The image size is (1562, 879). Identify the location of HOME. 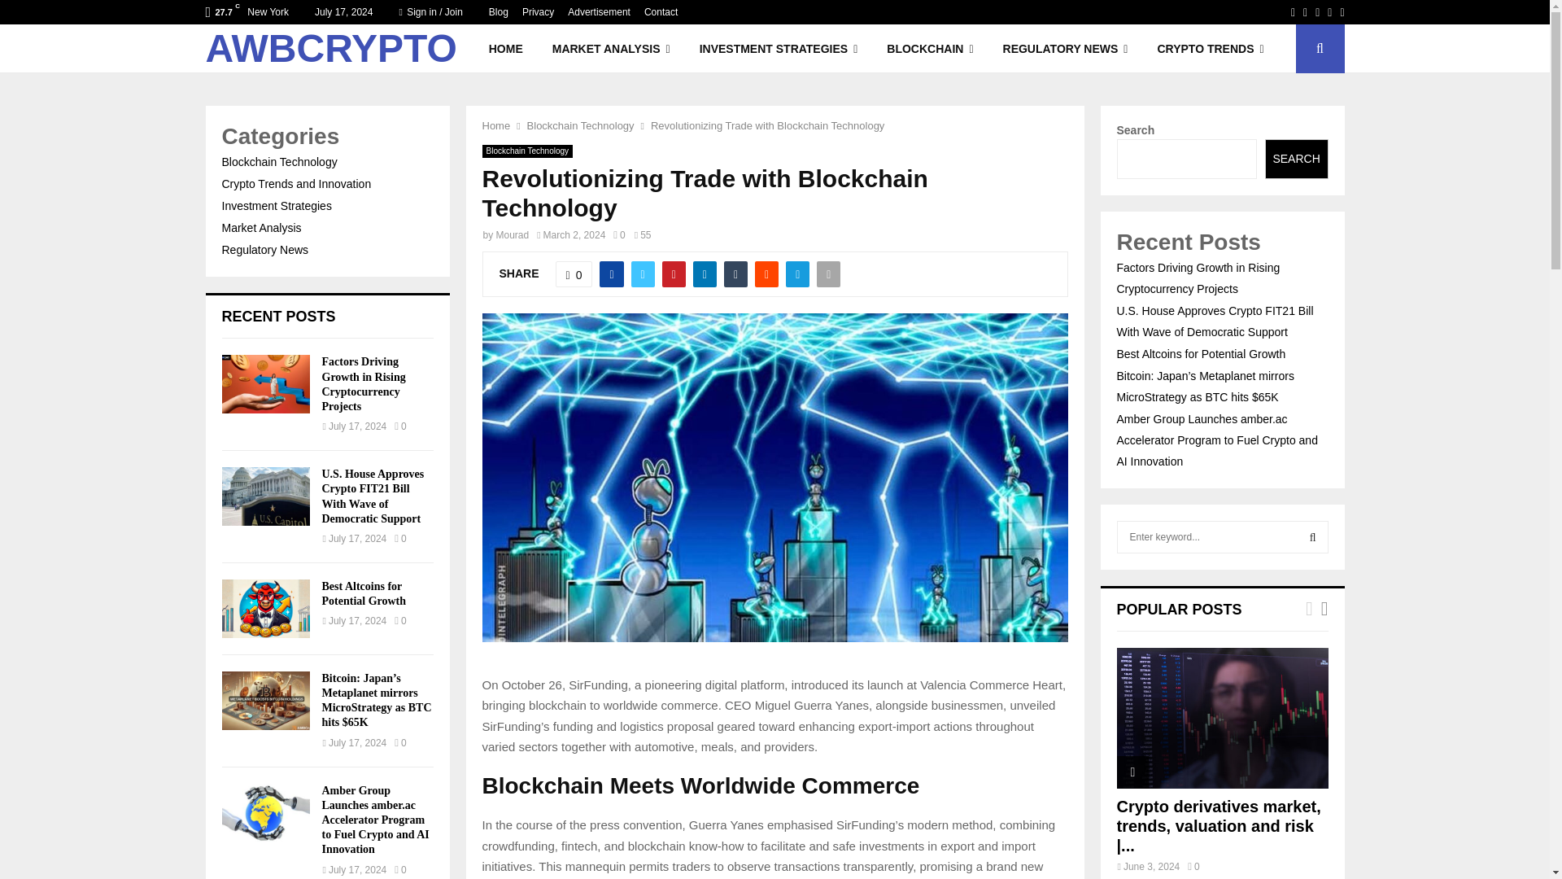
(506, 49).